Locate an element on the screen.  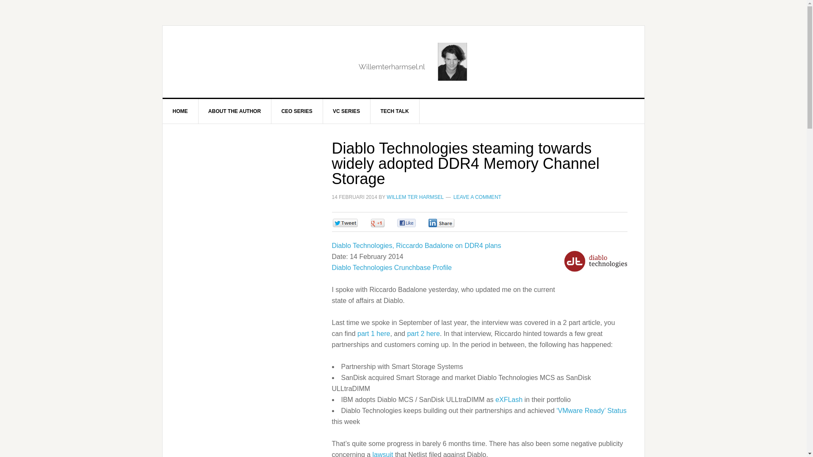
Diablo Technologies Crunchbase Profile is located at coordinates (392, 267).